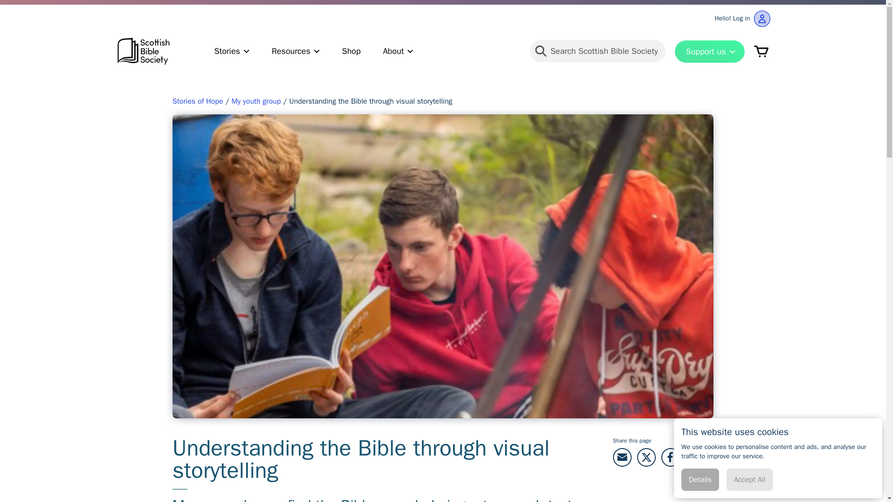 The height and width of the screenshot is (502, 893). I want to click on Details, so click(700, 480).